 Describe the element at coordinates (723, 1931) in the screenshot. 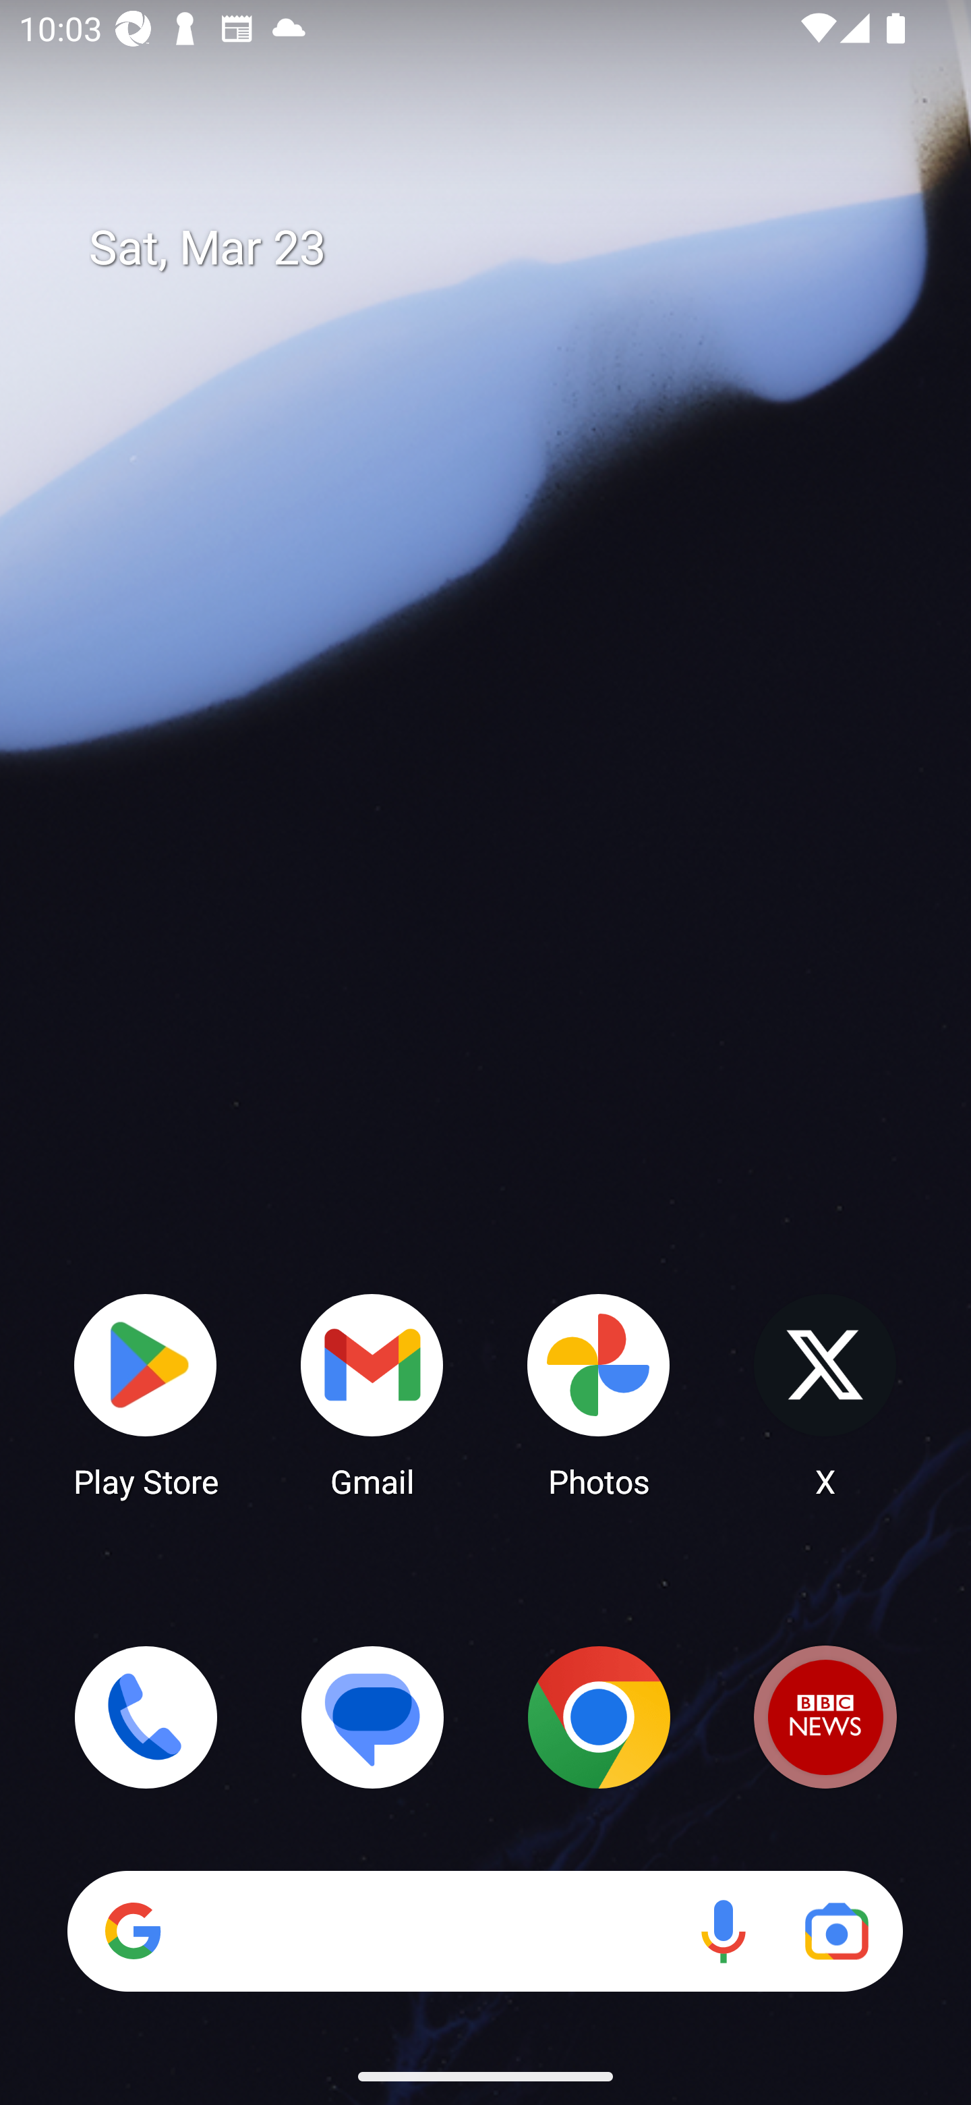

I see `Voice search` at that location.